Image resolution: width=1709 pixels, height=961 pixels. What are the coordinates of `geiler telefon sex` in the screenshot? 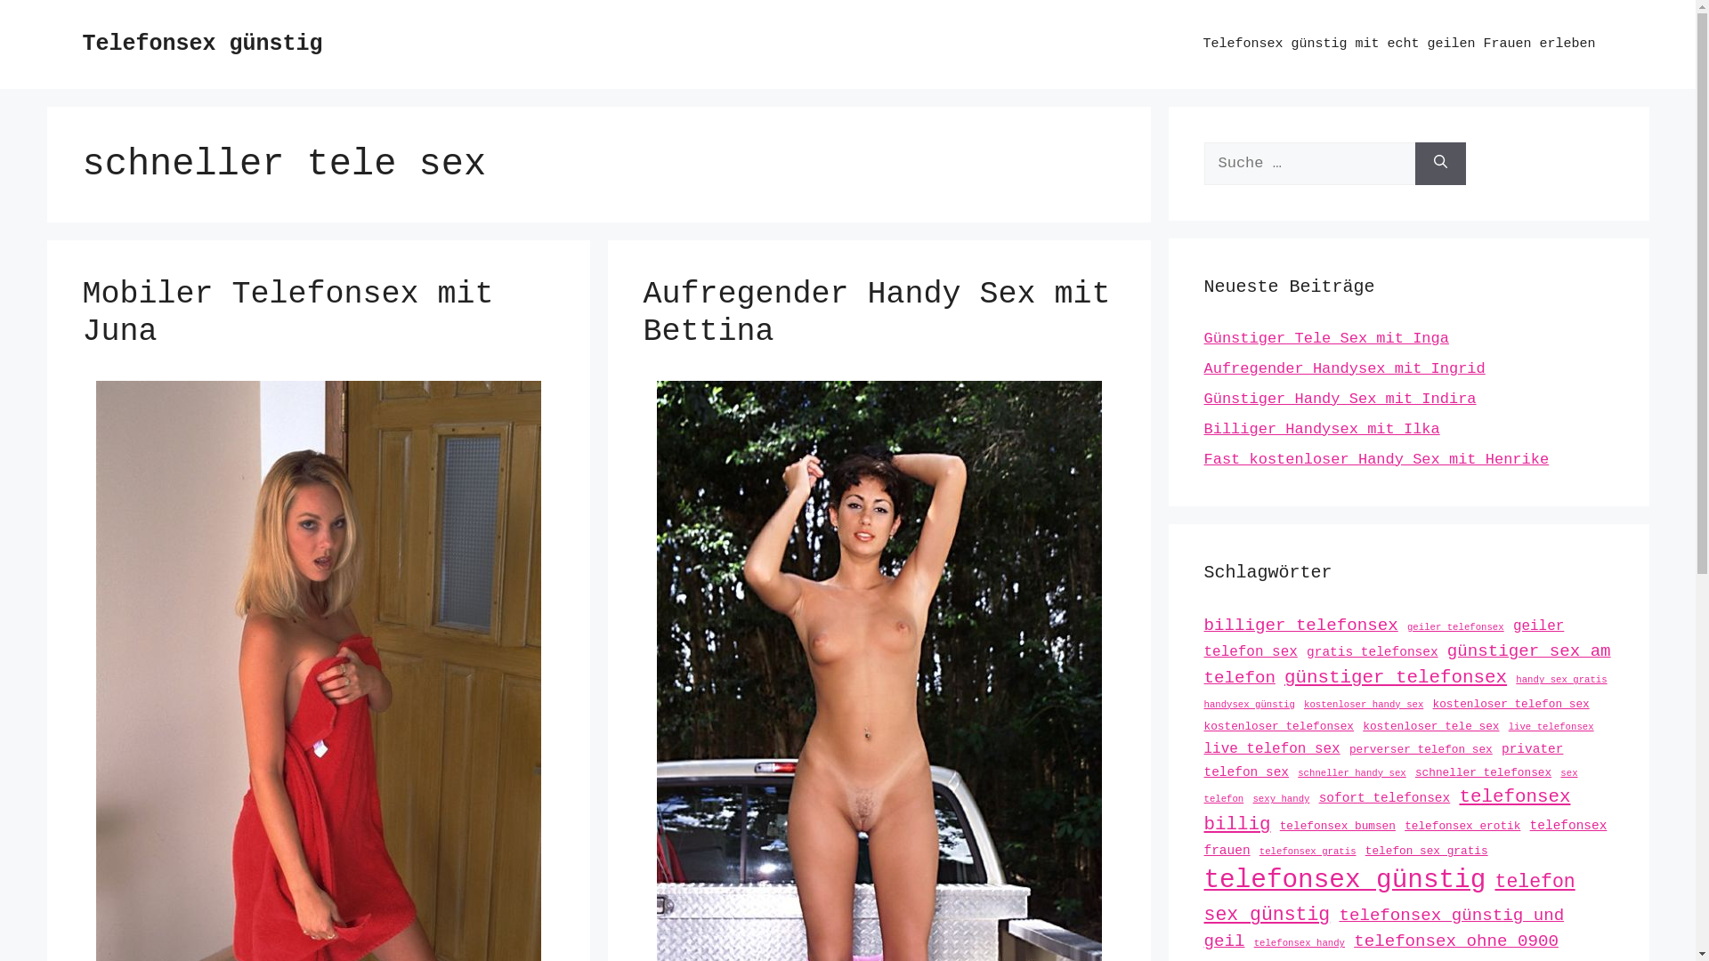 It's located at (1383, 639).